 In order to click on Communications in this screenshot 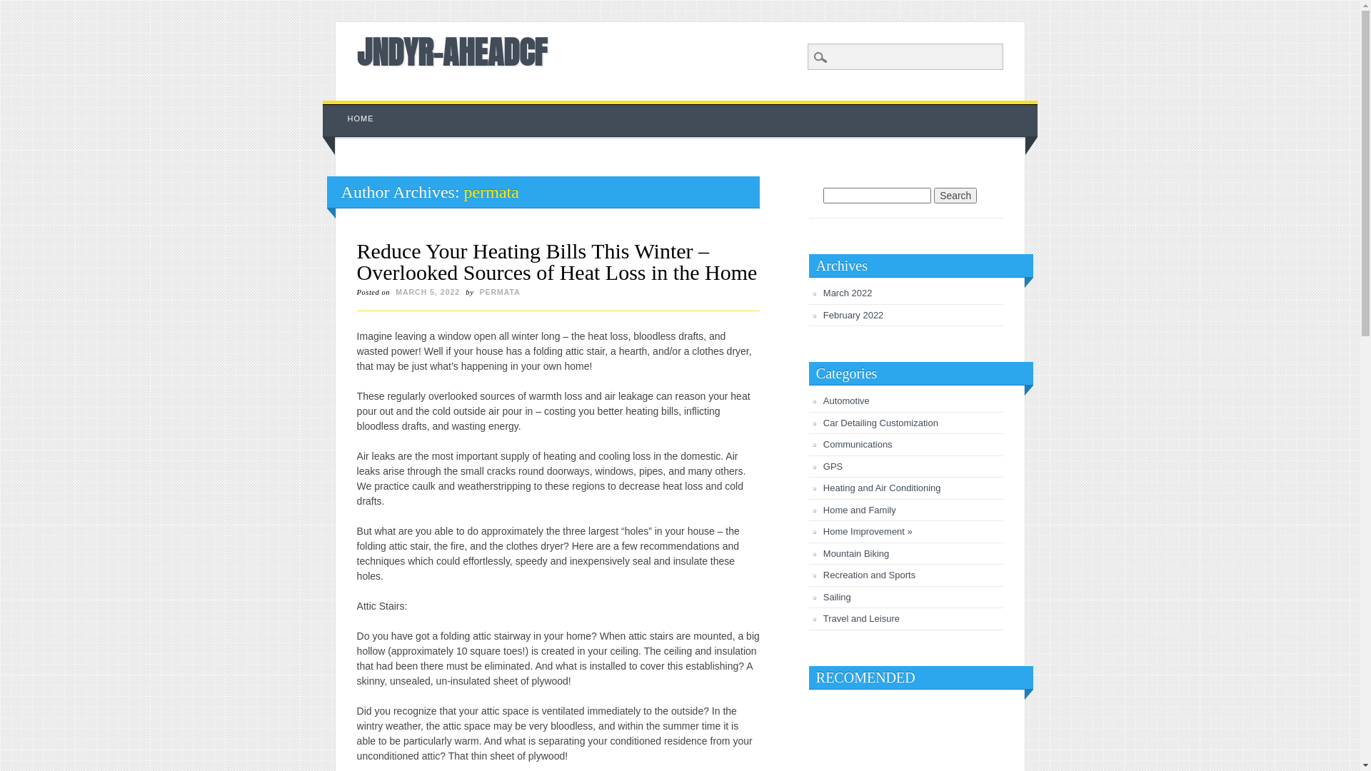, I will do `click(858, 444)`.